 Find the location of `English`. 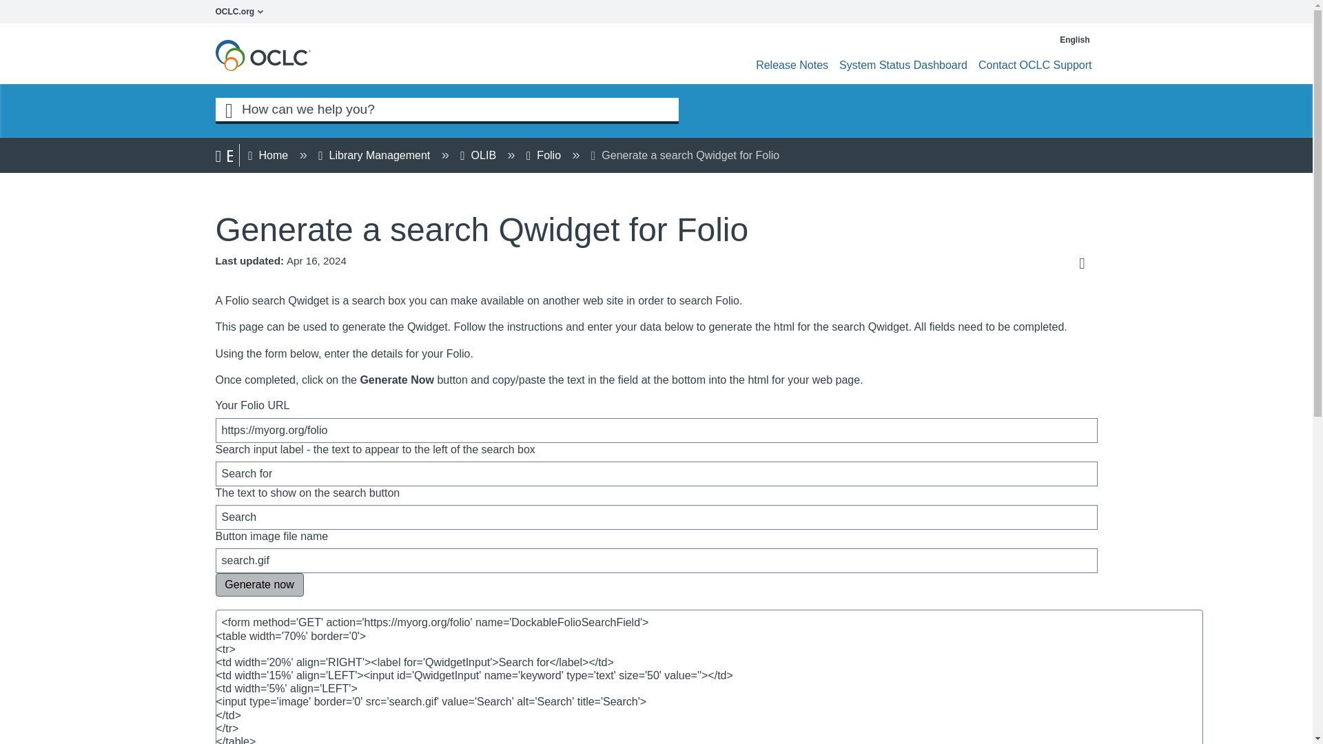

English is located at coordinates (1069, 39).